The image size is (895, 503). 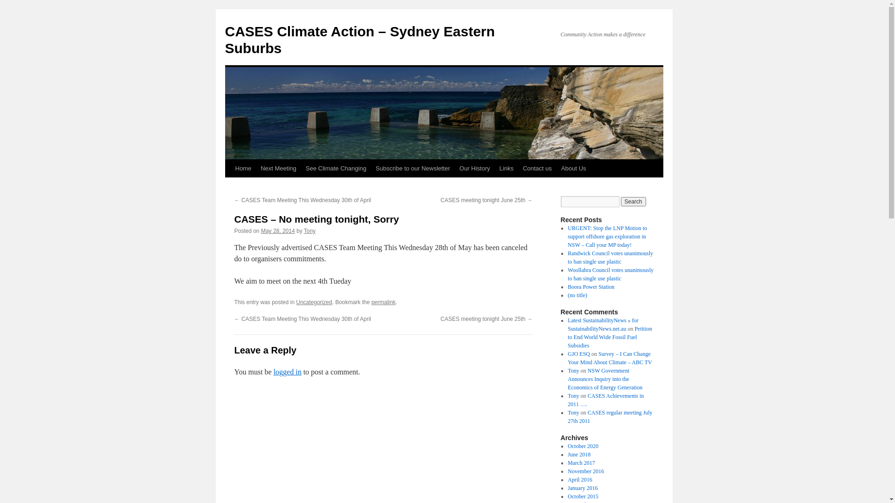 What do you see at coordinates (610, 417) in the screenshot?
I see `CASES regular meeting July 27th 2011` at bounding box center [610, 417].